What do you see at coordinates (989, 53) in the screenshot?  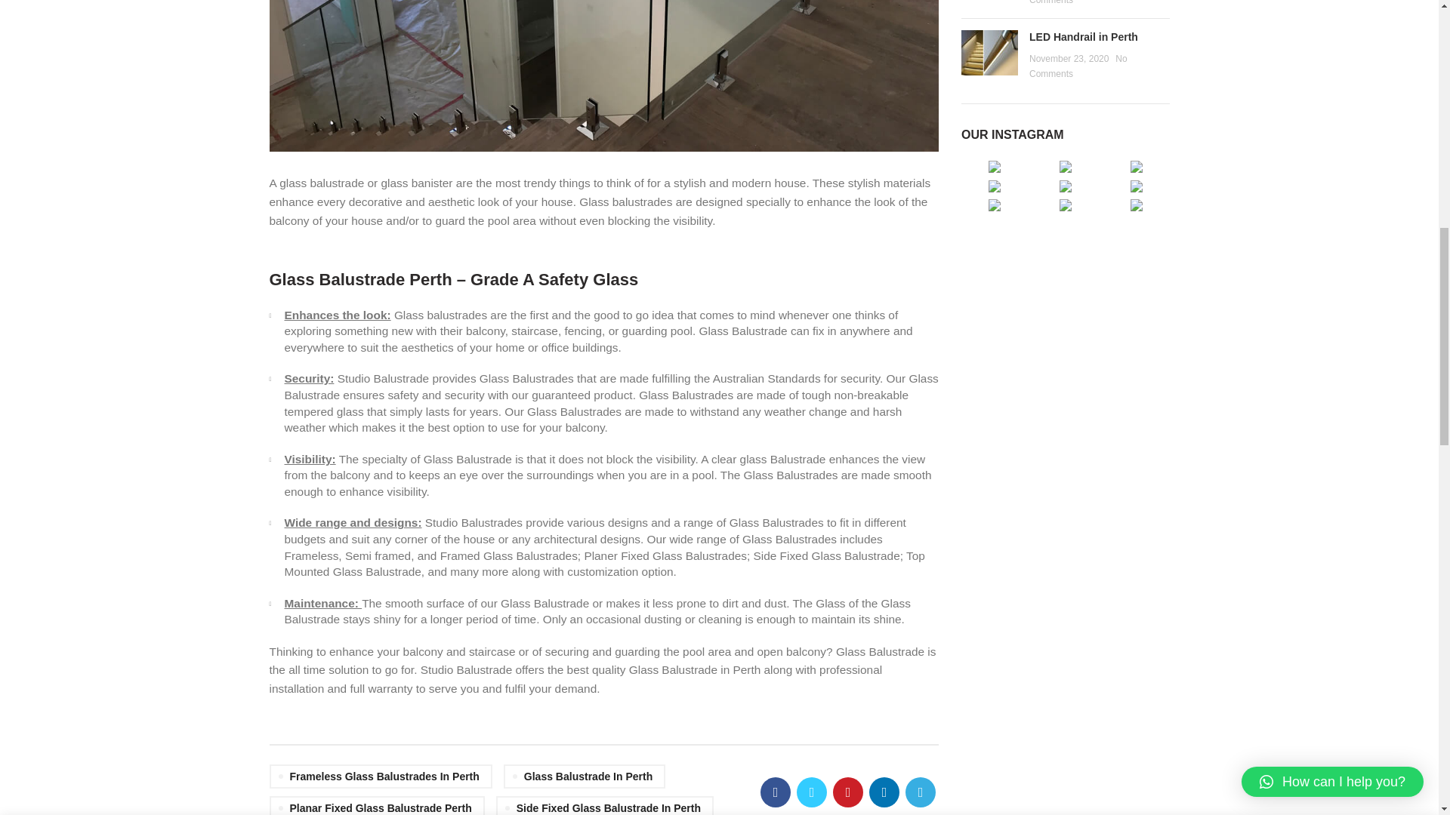 I see `LED Handrail in Perth` at bounding box center [989, 53].